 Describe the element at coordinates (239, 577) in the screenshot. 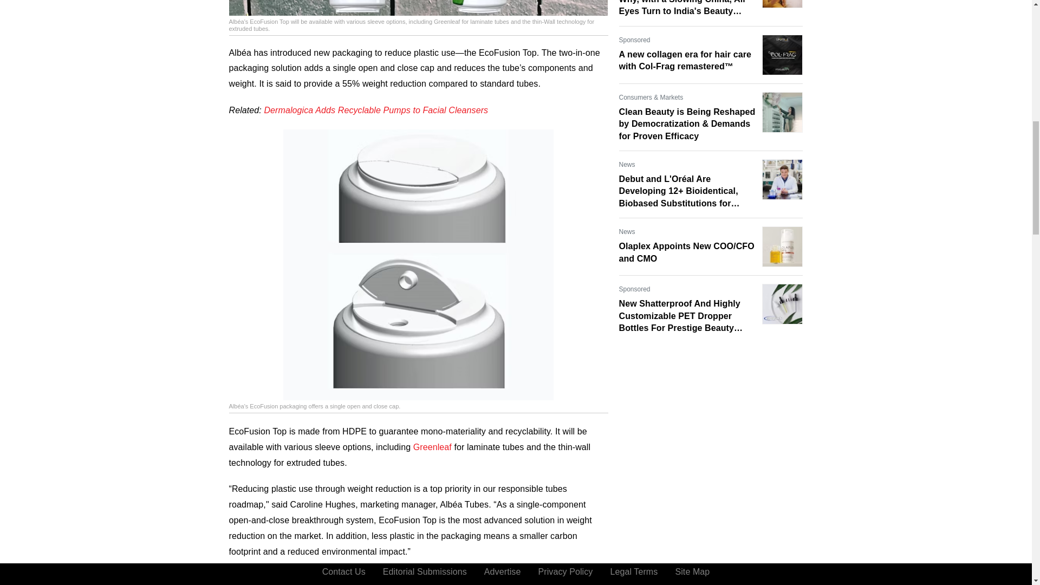

I see `Share To email` at that location.